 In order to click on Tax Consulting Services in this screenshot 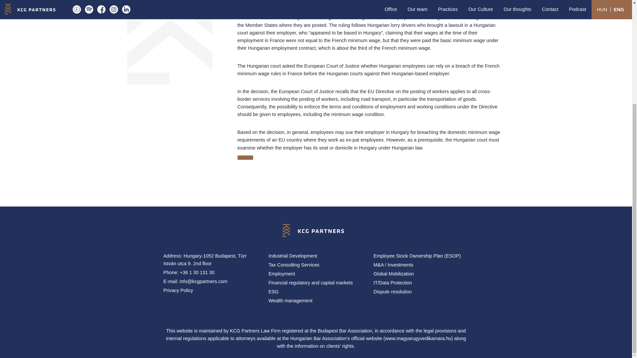, I will do `click(316, 265)`.